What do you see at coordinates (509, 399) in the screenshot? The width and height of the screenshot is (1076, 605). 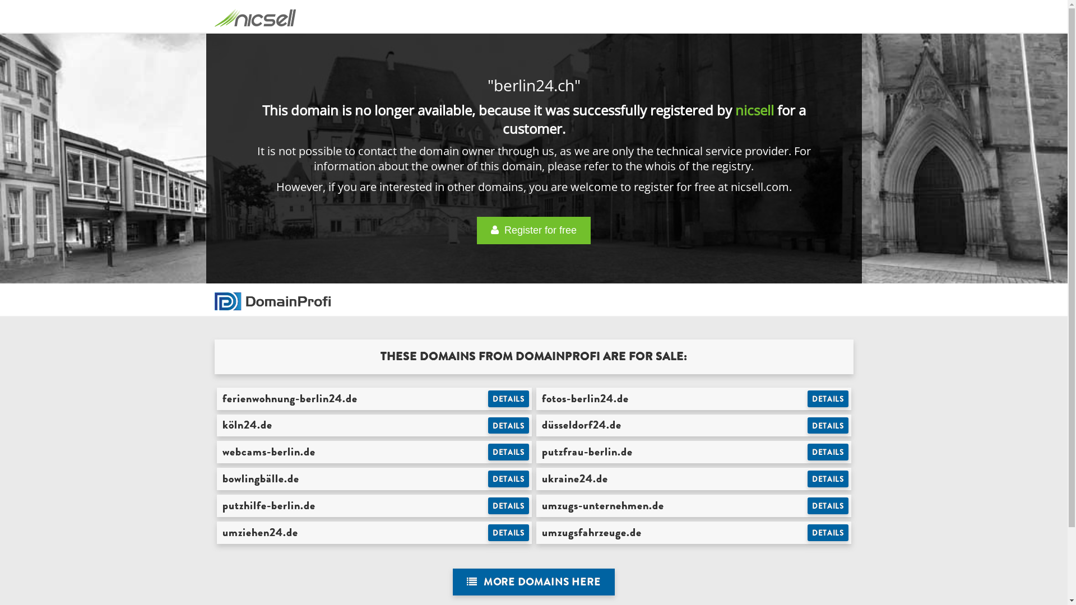 I see `DETAILS` at bounding box center [509, 399].